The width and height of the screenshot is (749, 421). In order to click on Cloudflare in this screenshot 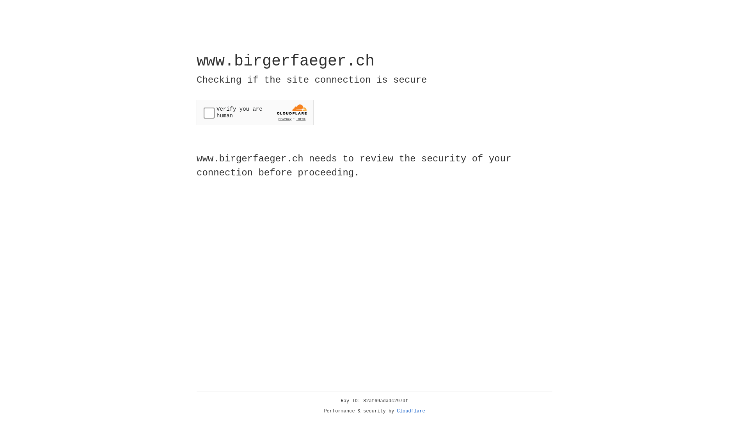, I will do `click(411, 411)`.